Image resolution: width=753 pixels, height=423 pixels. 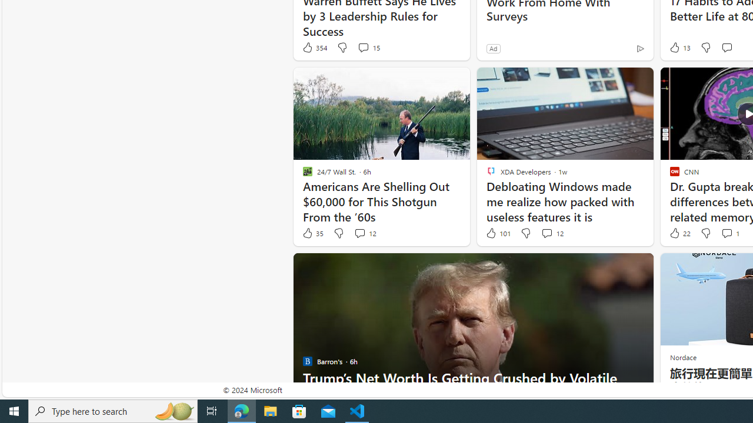 I want to click on View comments 15 Comment, so click(x=368, y=47).